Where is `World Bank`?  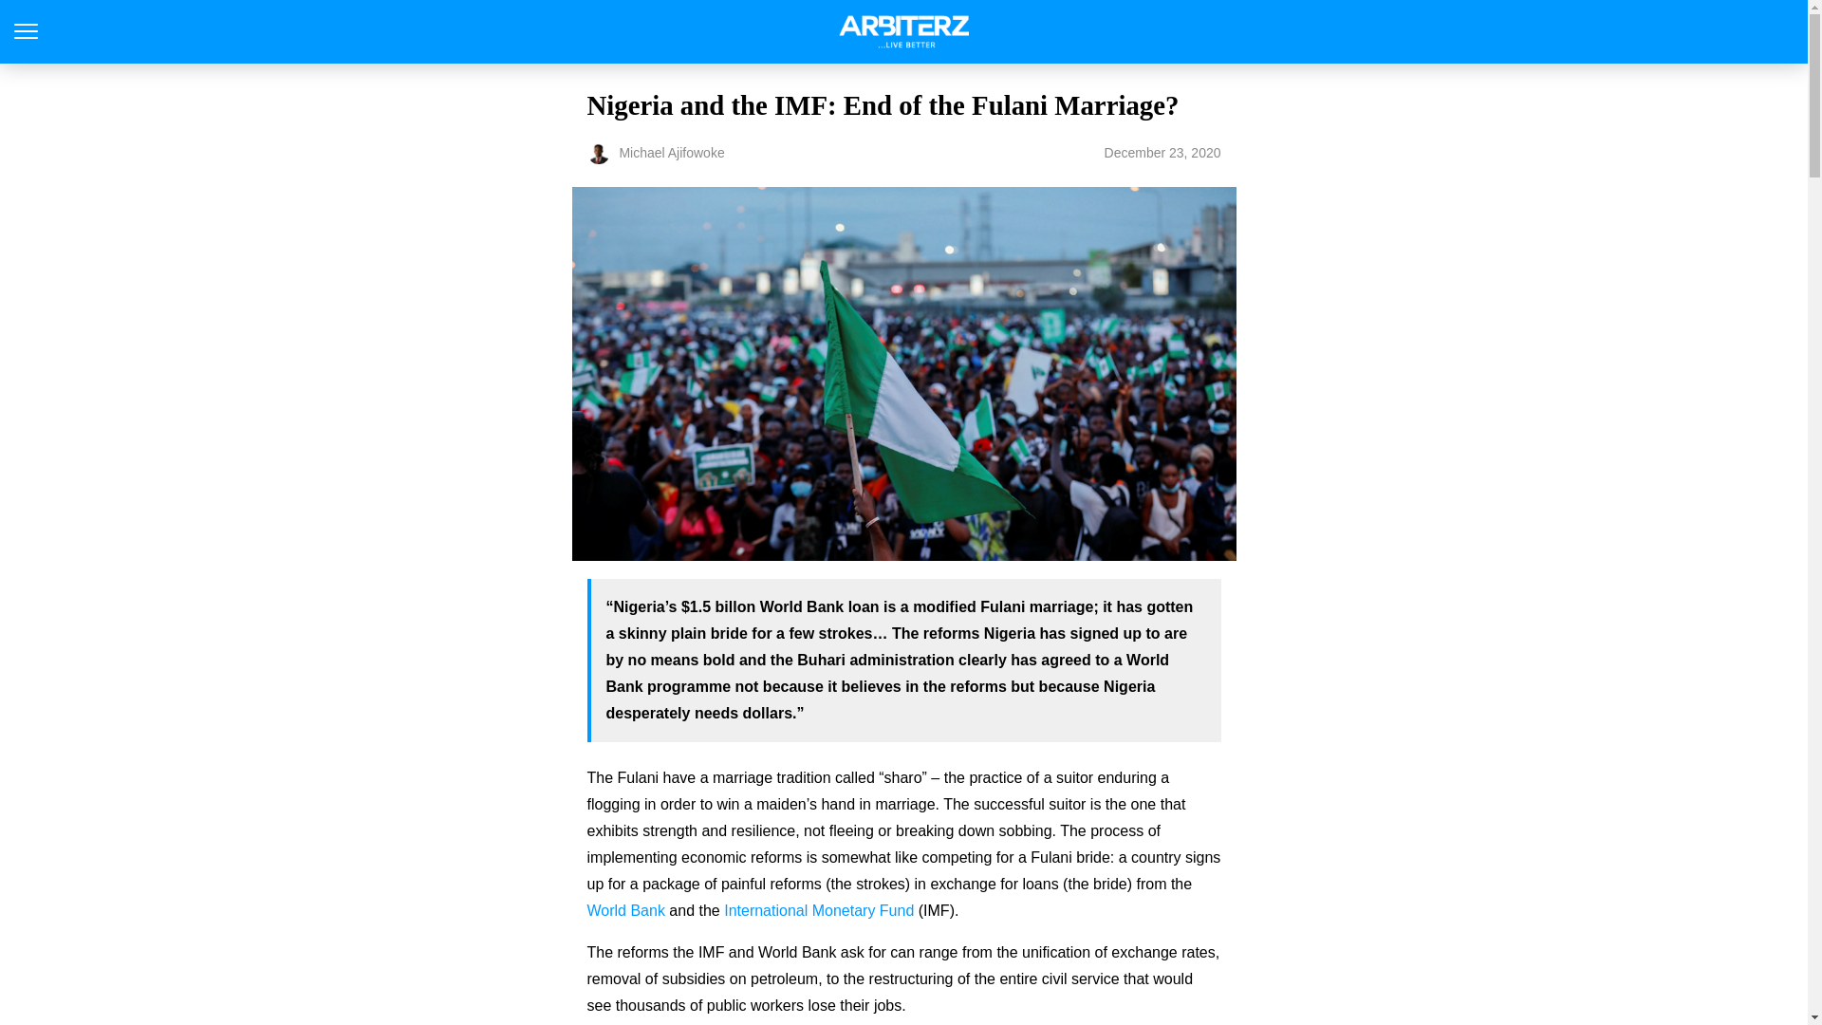 World Bank is located at coordinates (625, 910).